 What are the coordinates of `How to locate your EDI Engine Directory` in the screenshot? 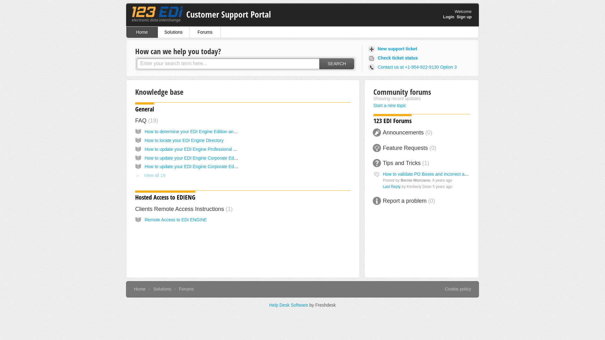 It's located at (184, 140).